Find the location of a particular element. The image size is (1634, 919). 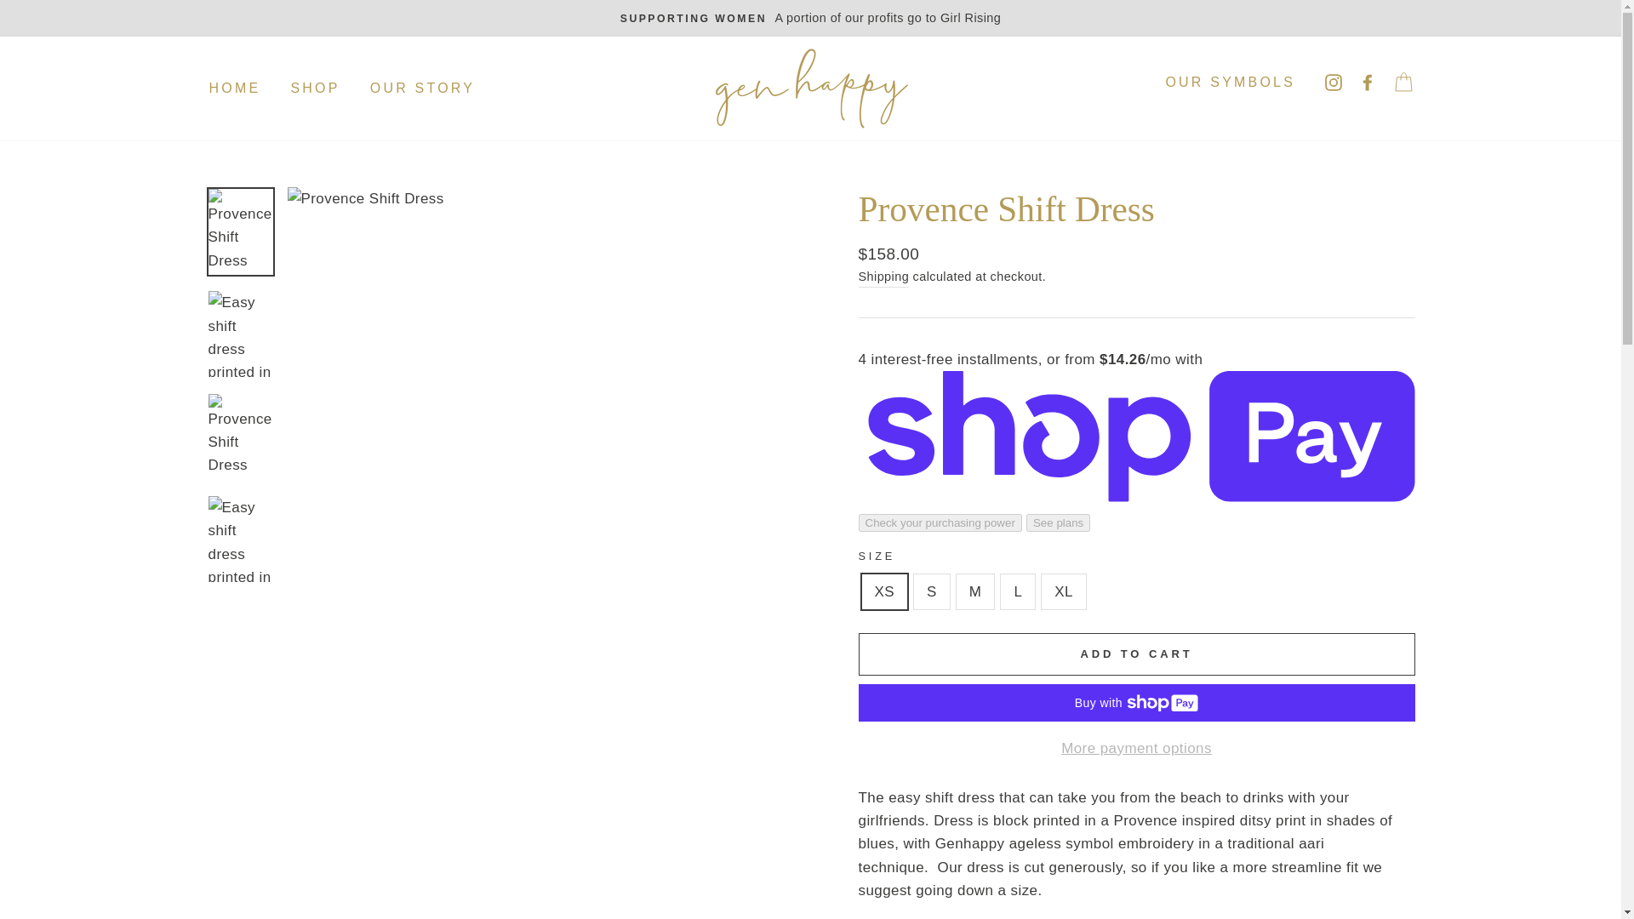

HOME is located at coordinates (234, 88).